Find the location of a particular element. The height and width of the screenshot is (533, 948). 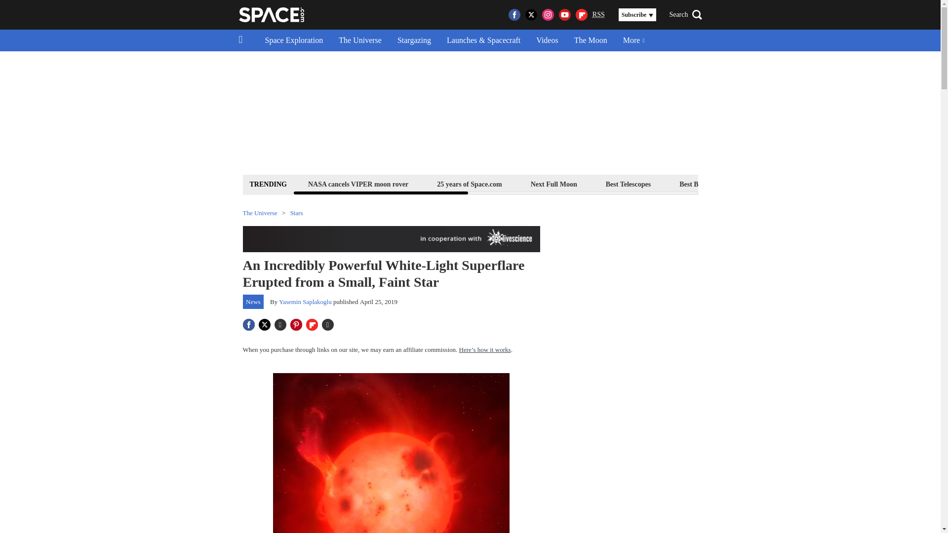

RSS is located at coordinates (598, 15).